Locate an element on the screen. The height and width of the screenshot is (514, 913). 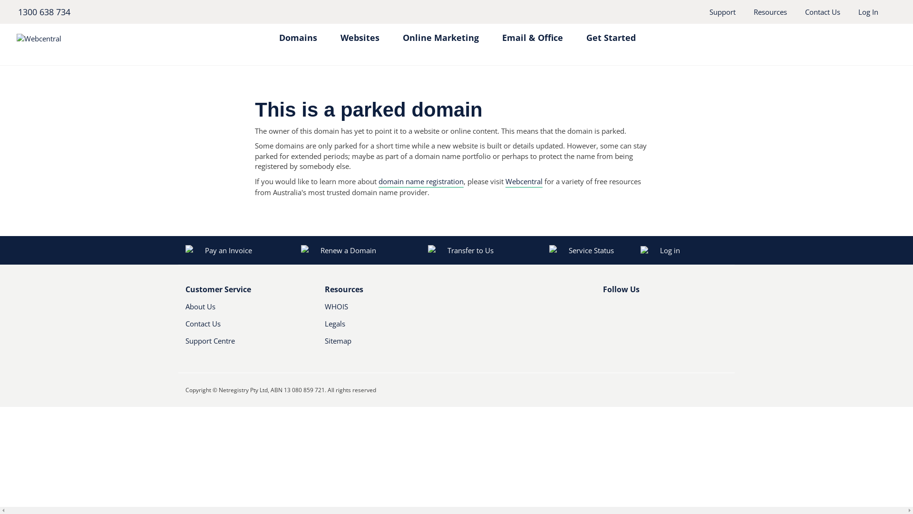
Legals is located at coordinates (378, 327).